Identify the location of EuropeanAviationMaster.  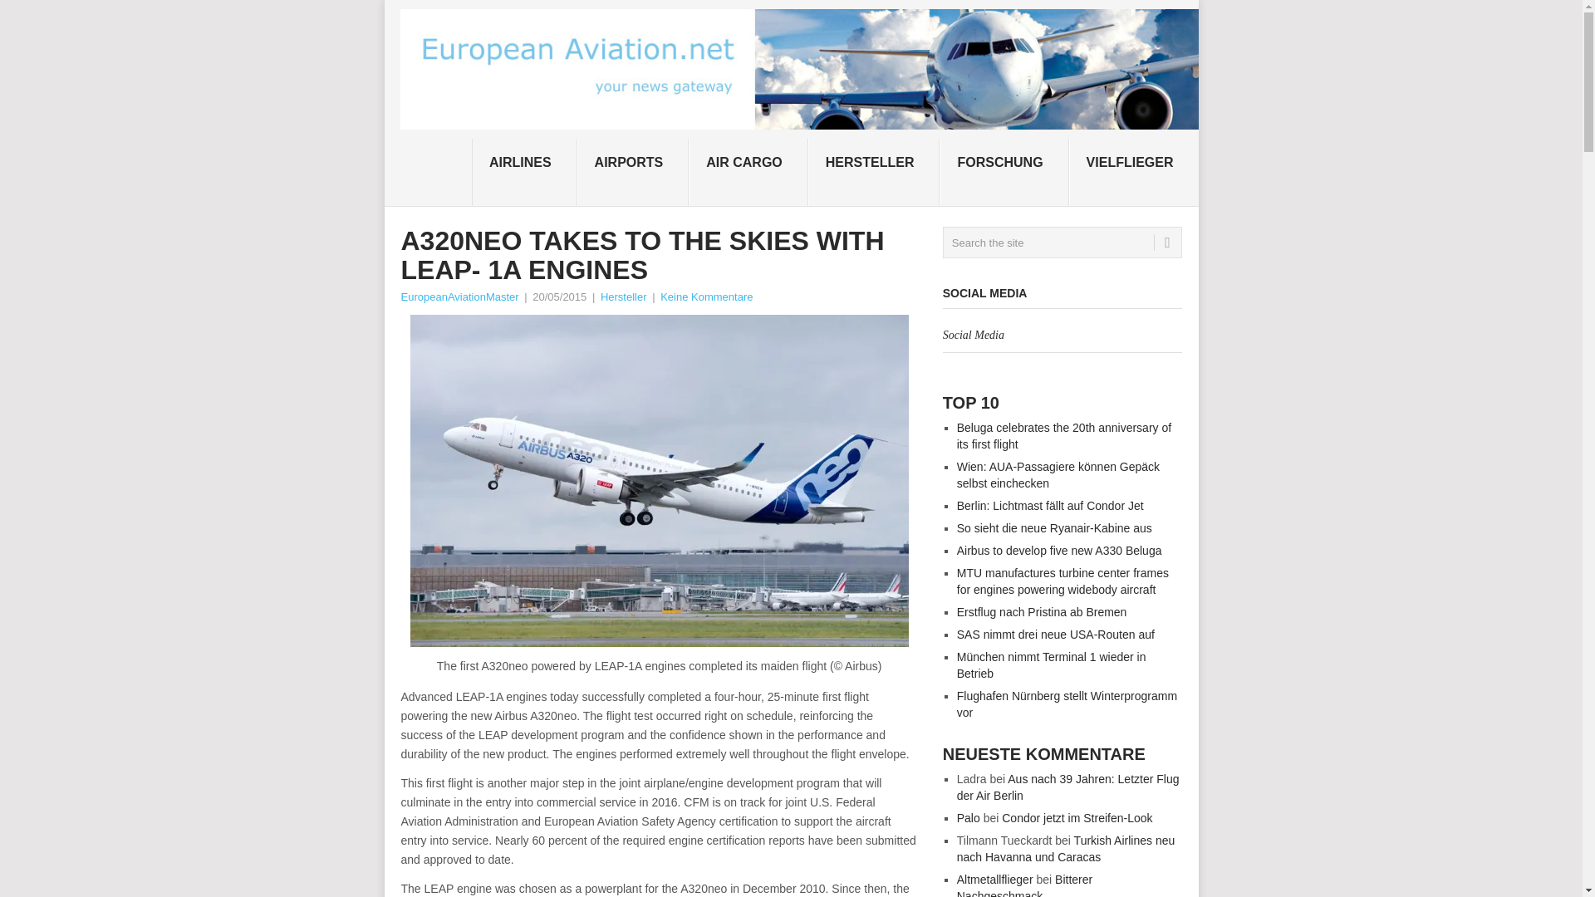
(459, 297).